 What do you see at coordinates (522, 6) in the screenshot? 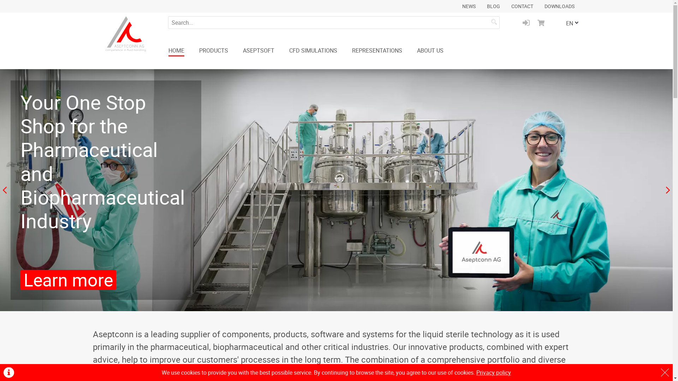
I see `CONTACT` at bounding box center [522, 6].